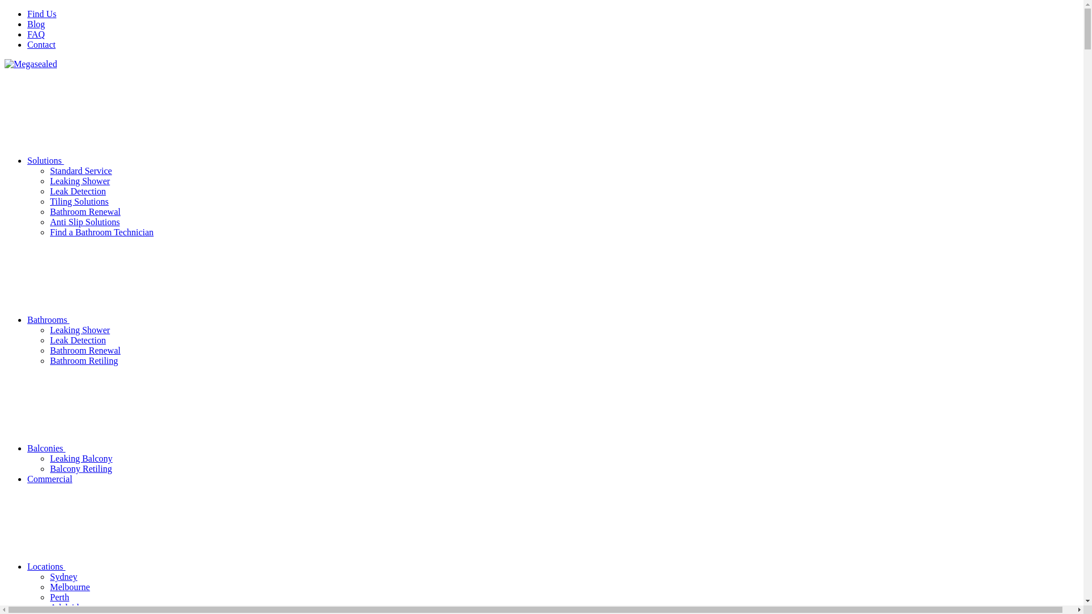  I want to click on Solutions, so click(131, 160).